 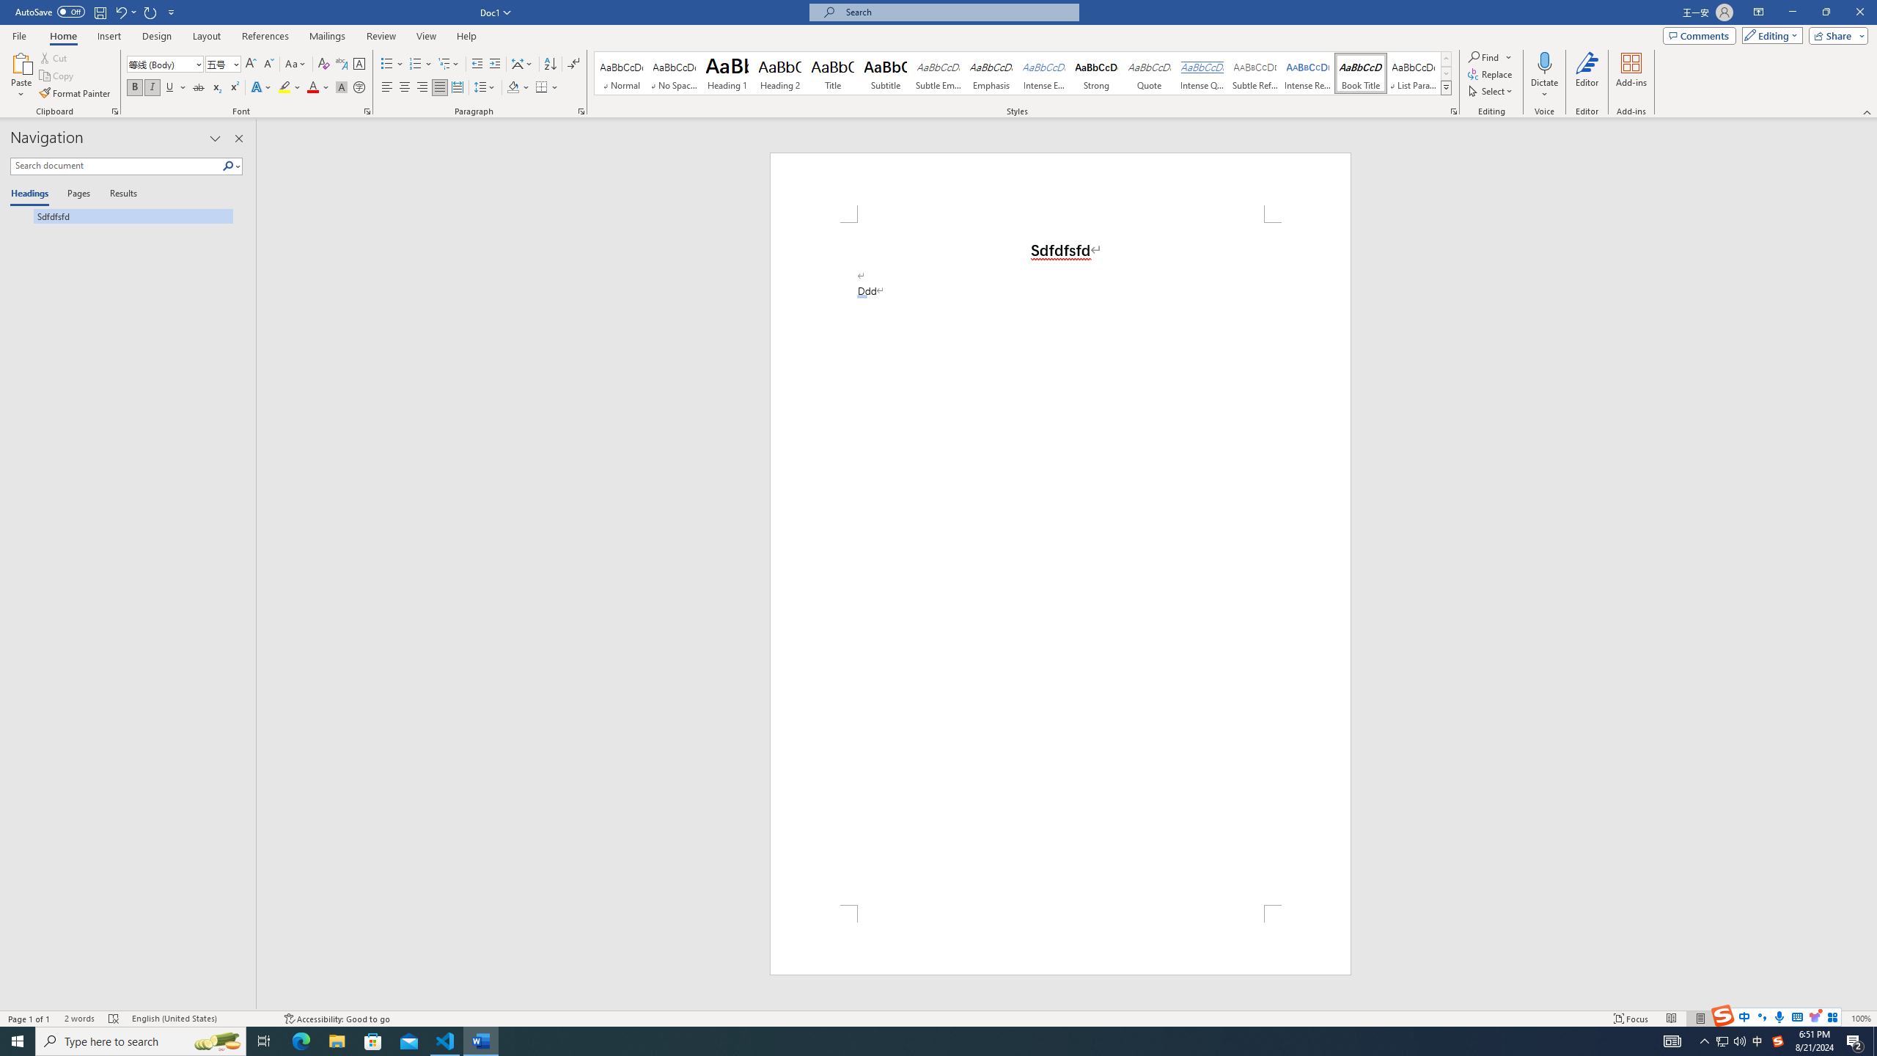 What do you see at coordinates (485, 88) in the screenshot?
I see `Line and Paragraph Spacing` at bounding box center [485, 88].